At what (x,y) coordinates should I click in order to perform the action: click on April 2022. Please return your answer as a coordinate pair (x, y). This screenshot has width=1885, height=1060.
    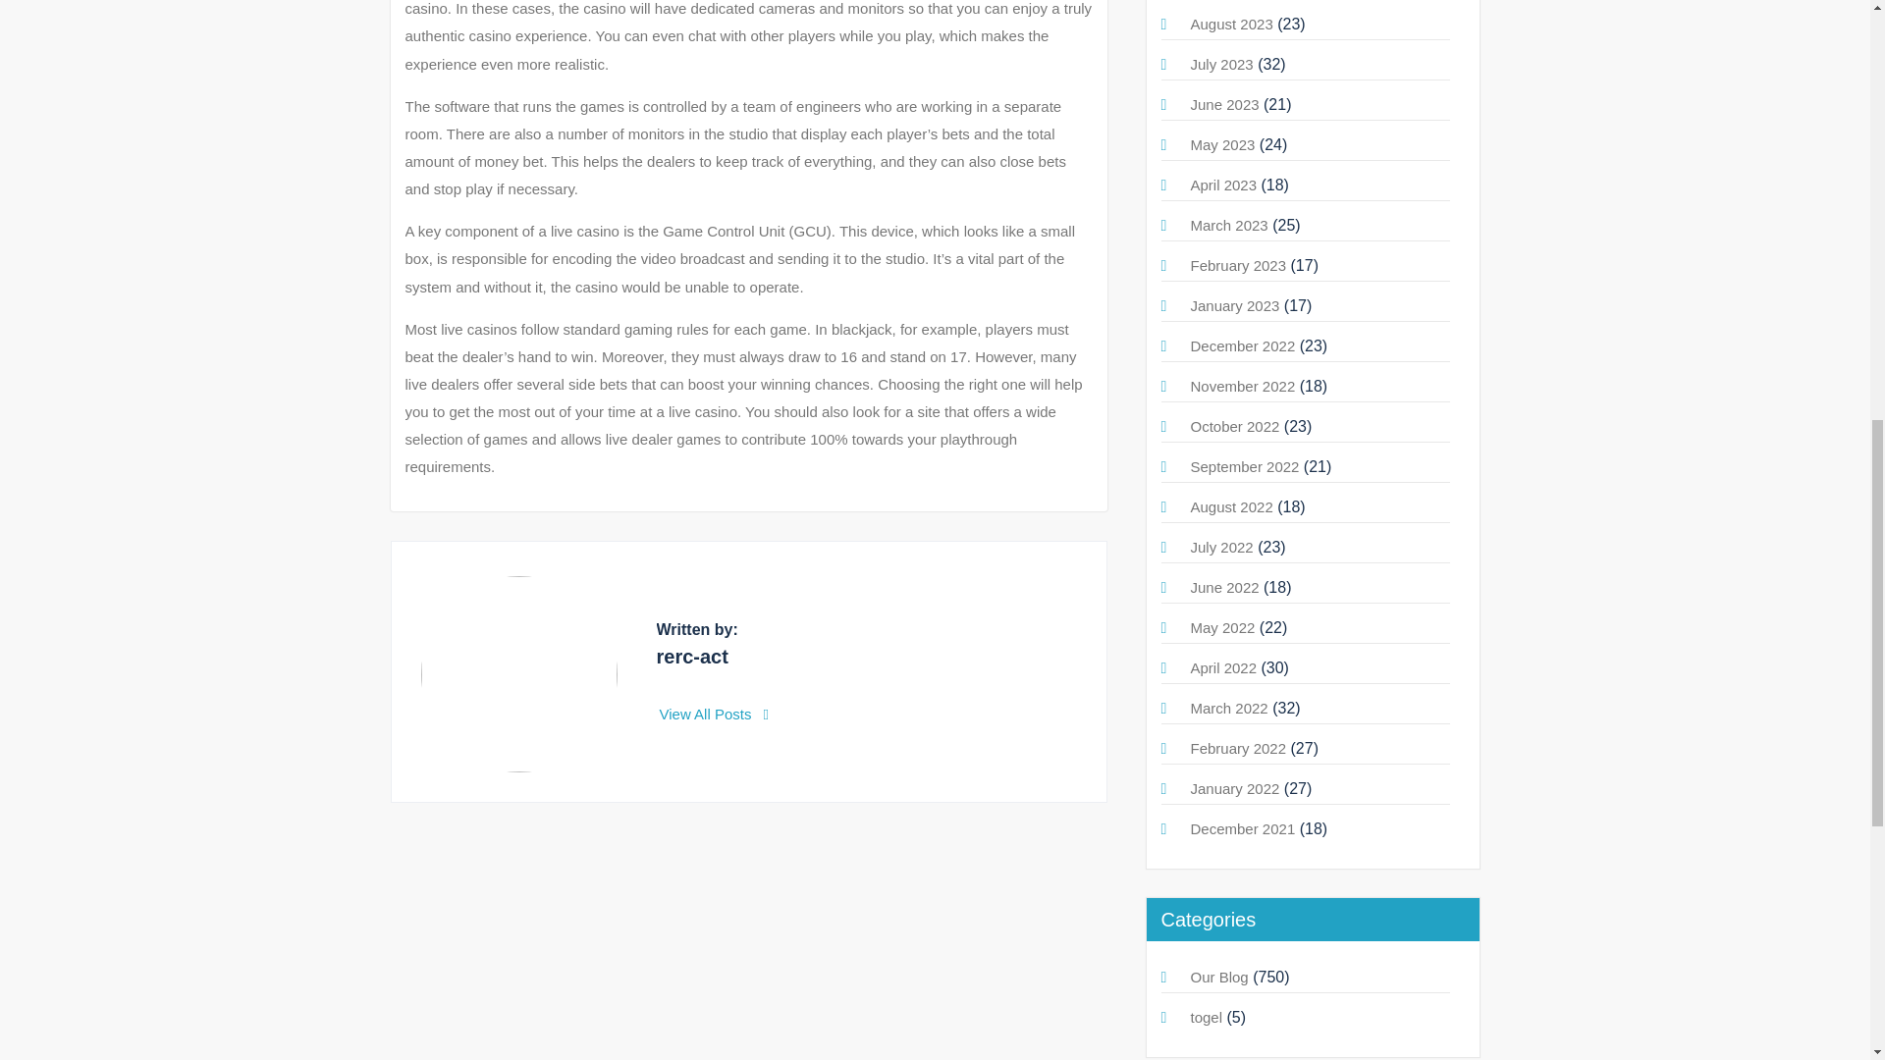
    Looking at the image, I should click on (1223, 667).